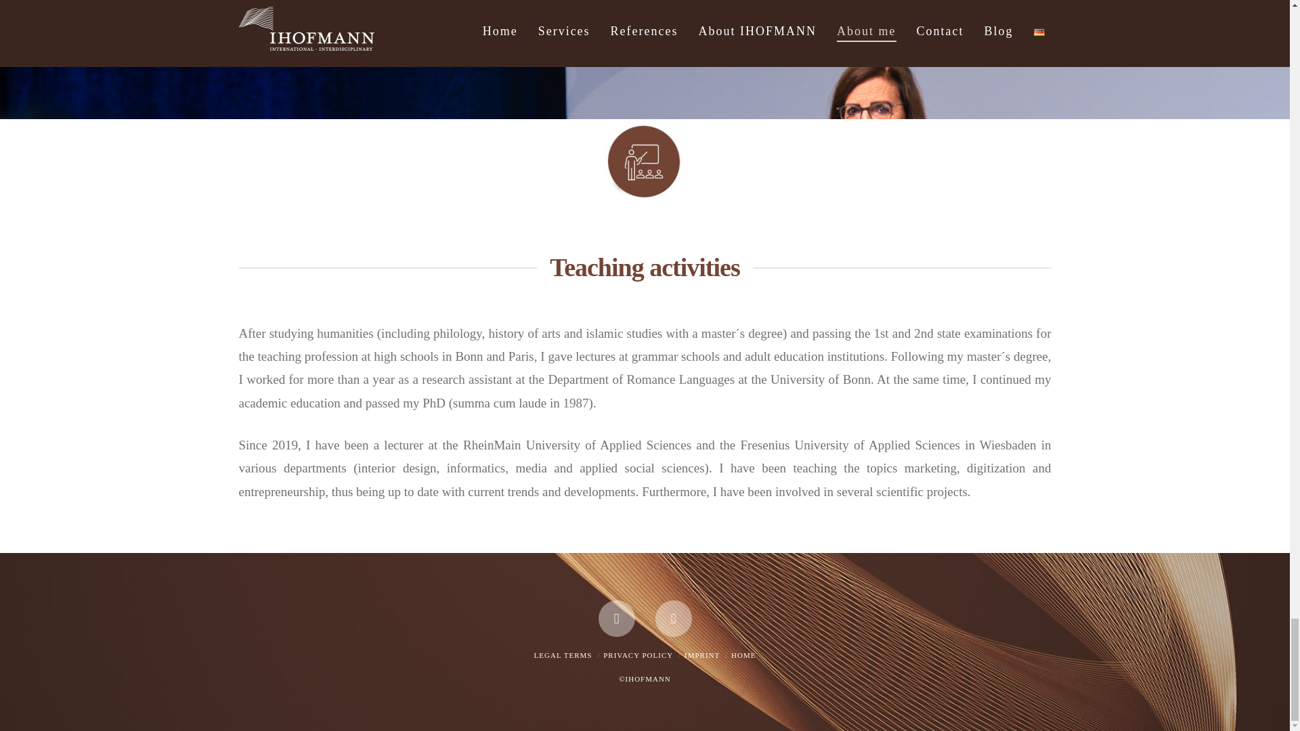 The width and height of the screenshot is (1300, 731). Describe the element at coordinates (743, 655) in the screenshot. I see `HOME` at that location.